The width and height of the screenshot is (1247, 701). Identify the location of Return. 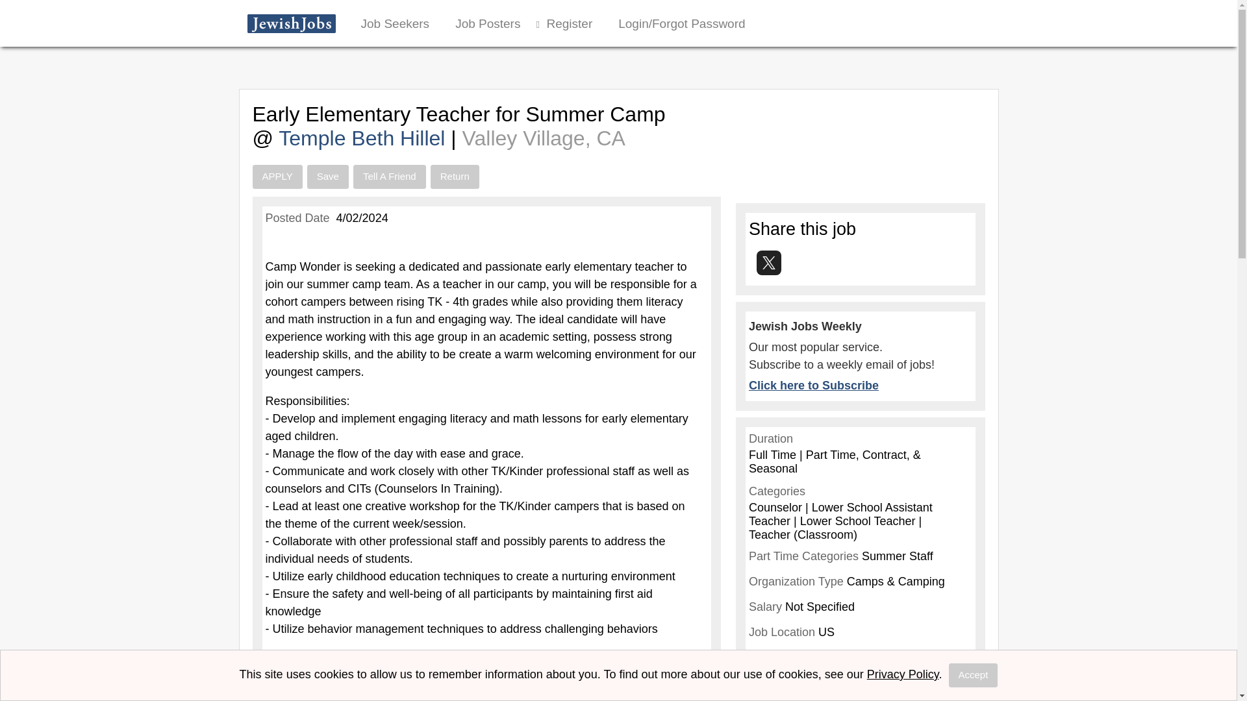
(455, 177).